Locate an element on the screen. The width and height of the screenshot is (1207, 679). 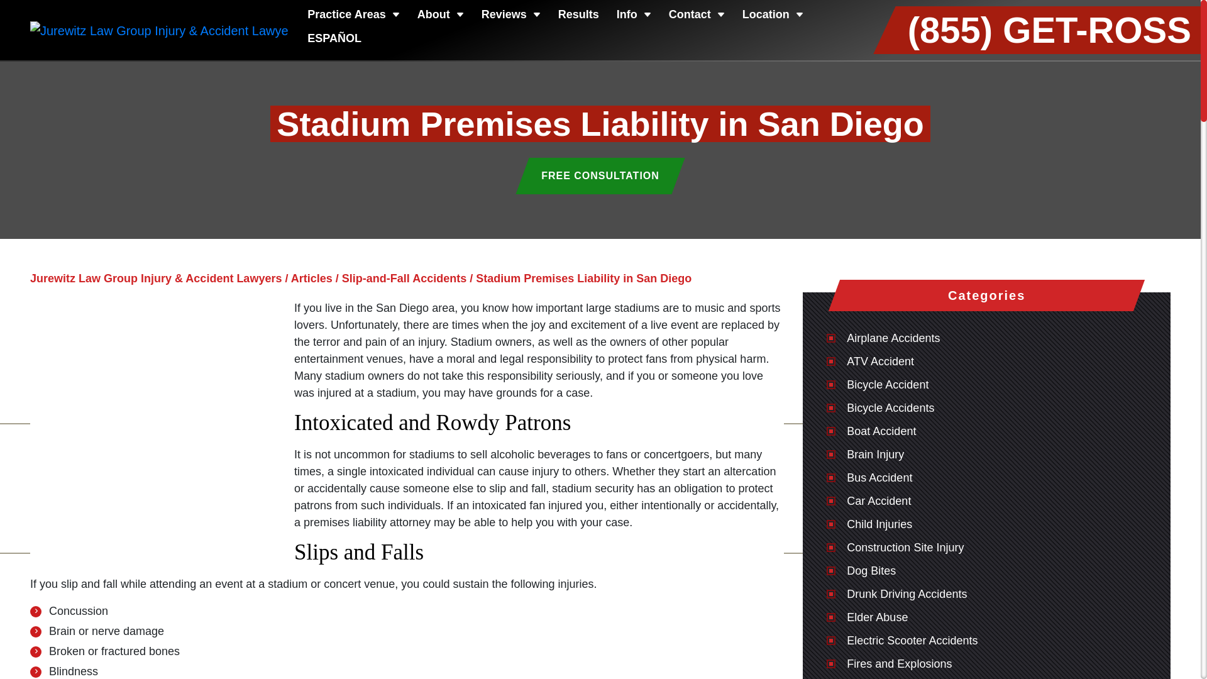
About is located at coordinates (440, 16).